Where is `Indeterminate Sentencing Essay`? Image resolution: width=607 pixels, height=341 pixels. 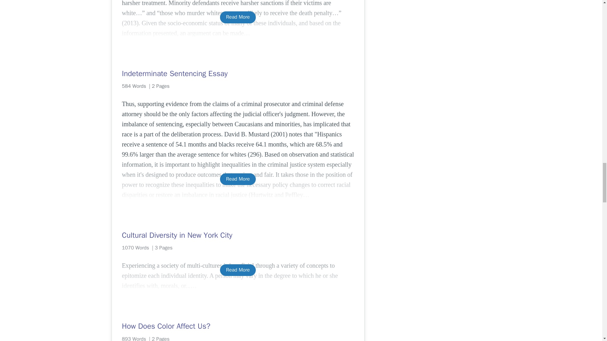
Indeterminate Sentencing Essay is located at coordinates (238, 74).